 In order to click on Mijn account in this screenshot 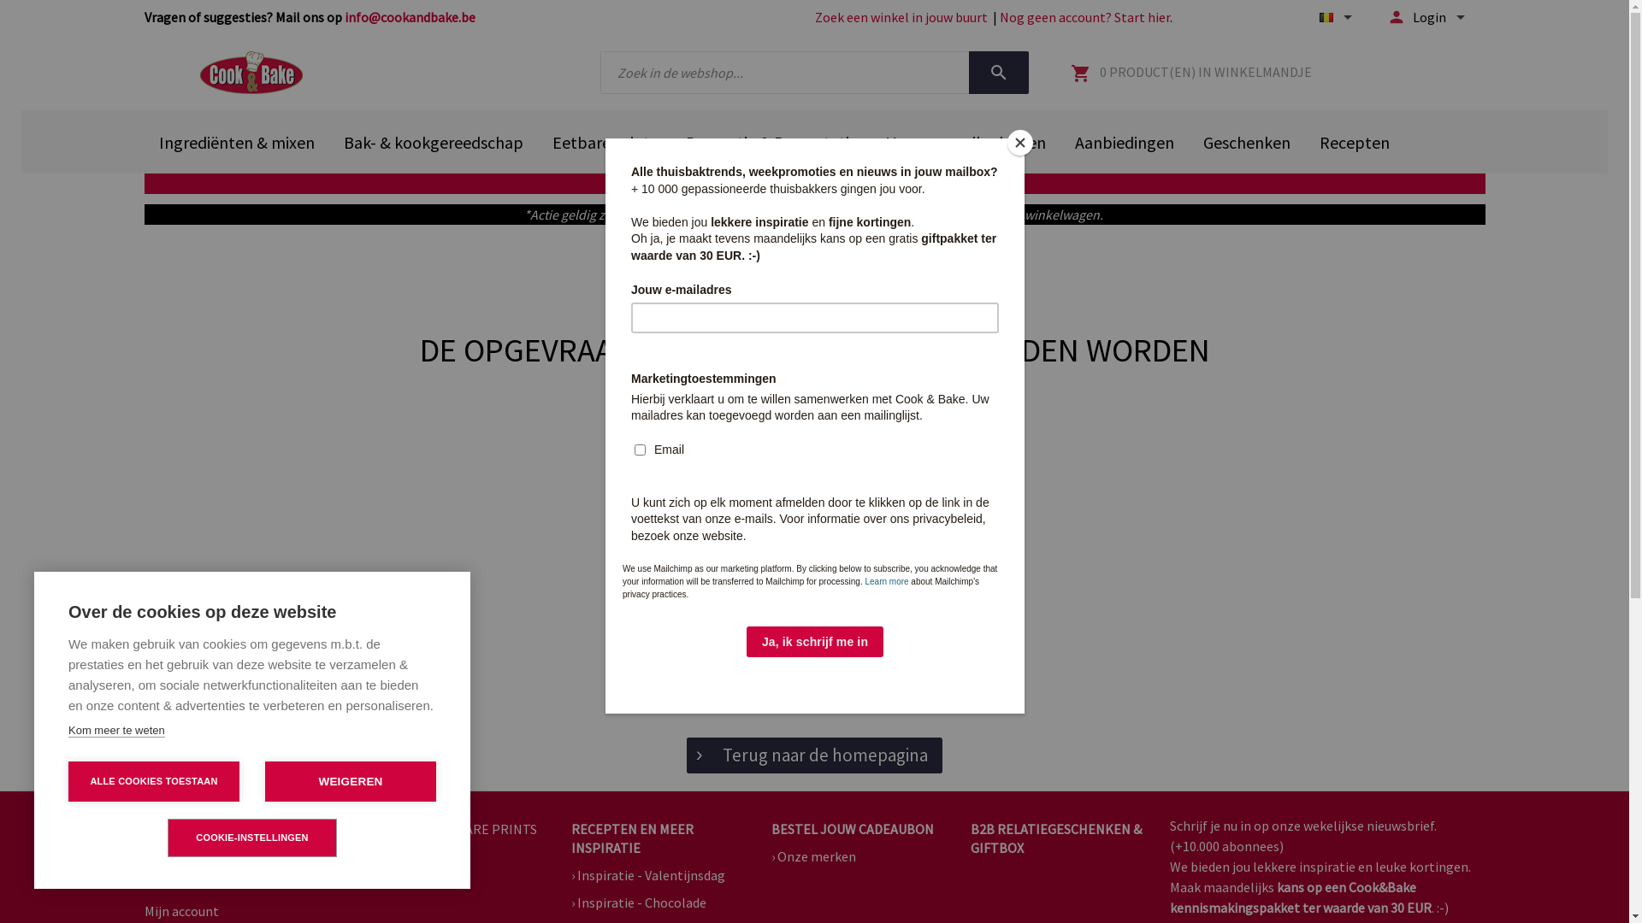, I will do `click(181, 911)`.